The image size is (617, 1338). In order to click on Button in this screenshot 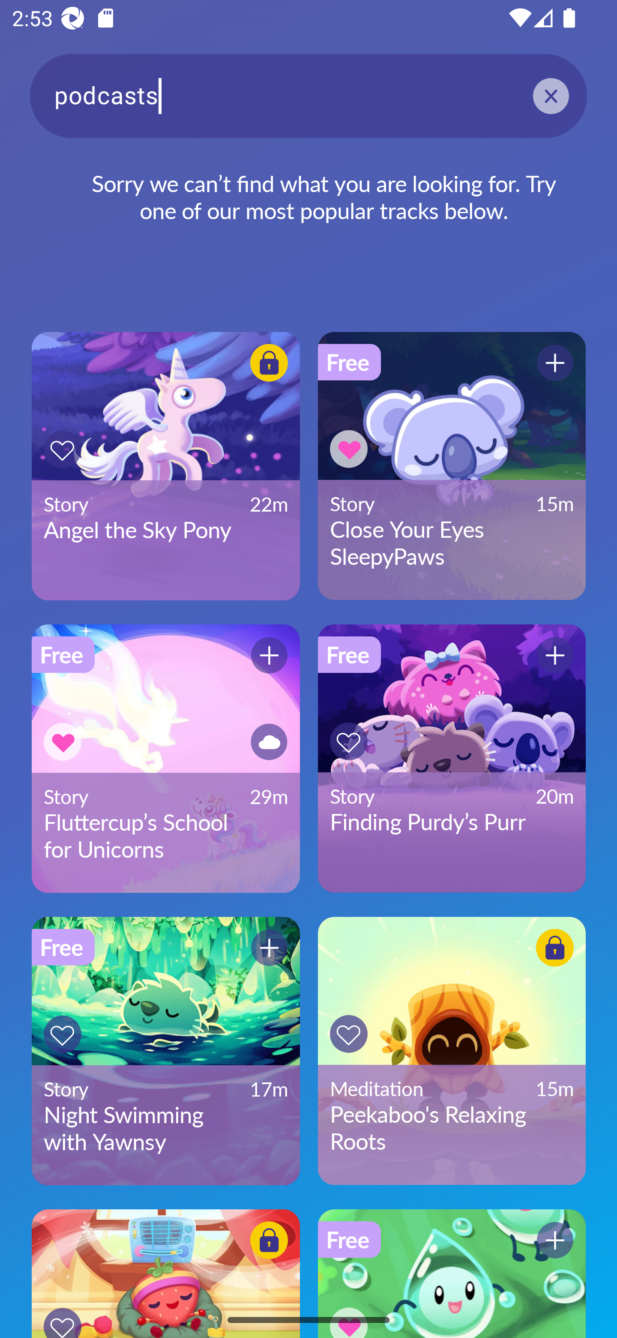, I will do `click(349, 741)`.